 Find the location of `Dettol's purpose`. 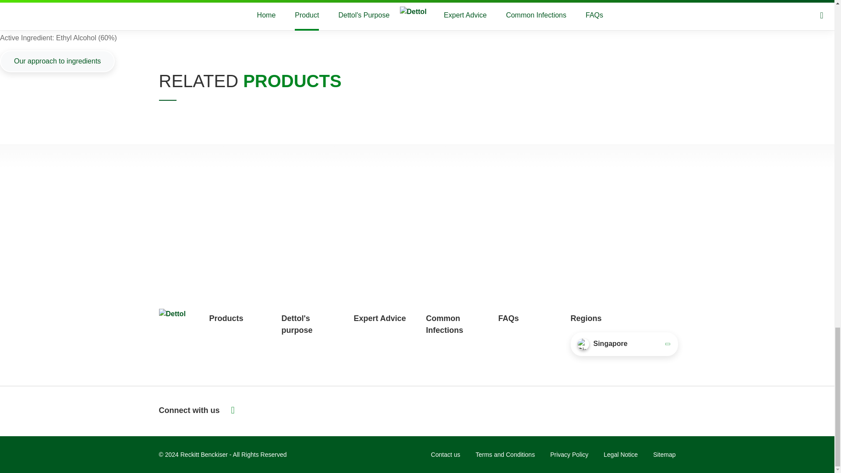

Dettol's purpose is located at coordinates (296, 324).